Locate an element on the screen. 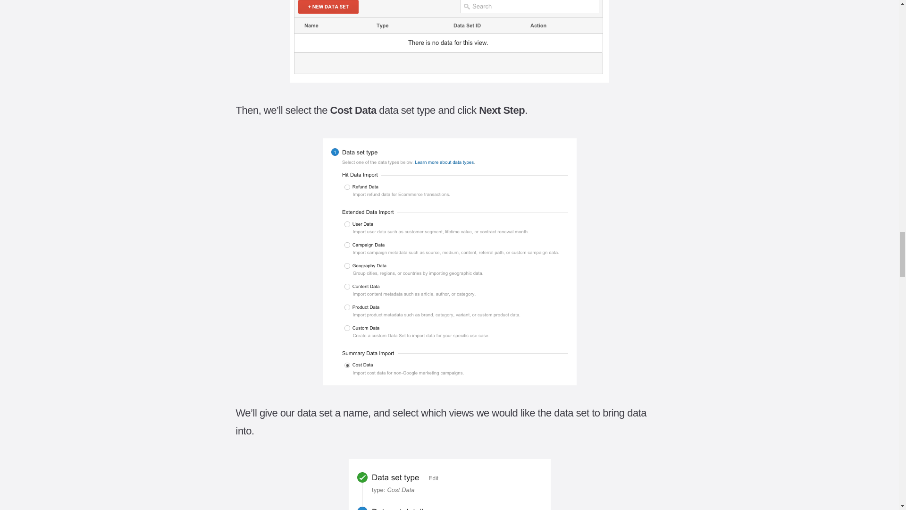  Select Views is located at coordinates (449, 484).